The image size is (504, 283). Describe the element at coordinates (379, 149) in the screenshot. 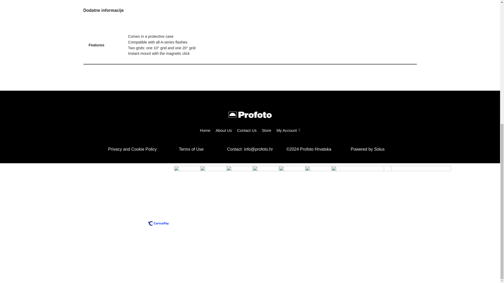

I see `Solus` at that location.